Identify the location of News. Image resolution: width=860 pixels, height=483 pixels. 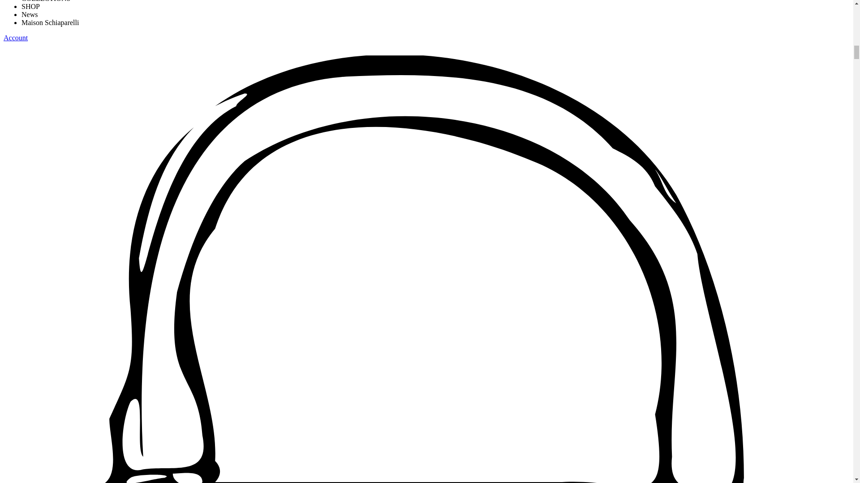
(30, 14).